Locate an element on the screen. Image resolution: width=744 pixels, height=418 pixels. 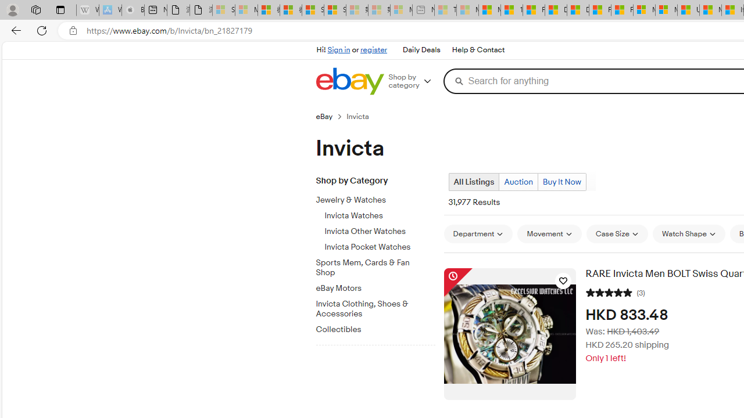
eBay Home is located at coordinates (349, 81).